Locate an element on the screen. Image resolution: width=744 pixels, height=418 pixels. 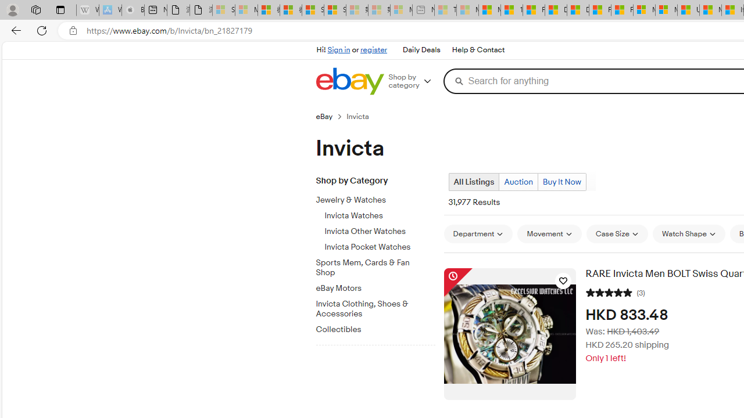
eBay Home is located at coordinates (349, 81).